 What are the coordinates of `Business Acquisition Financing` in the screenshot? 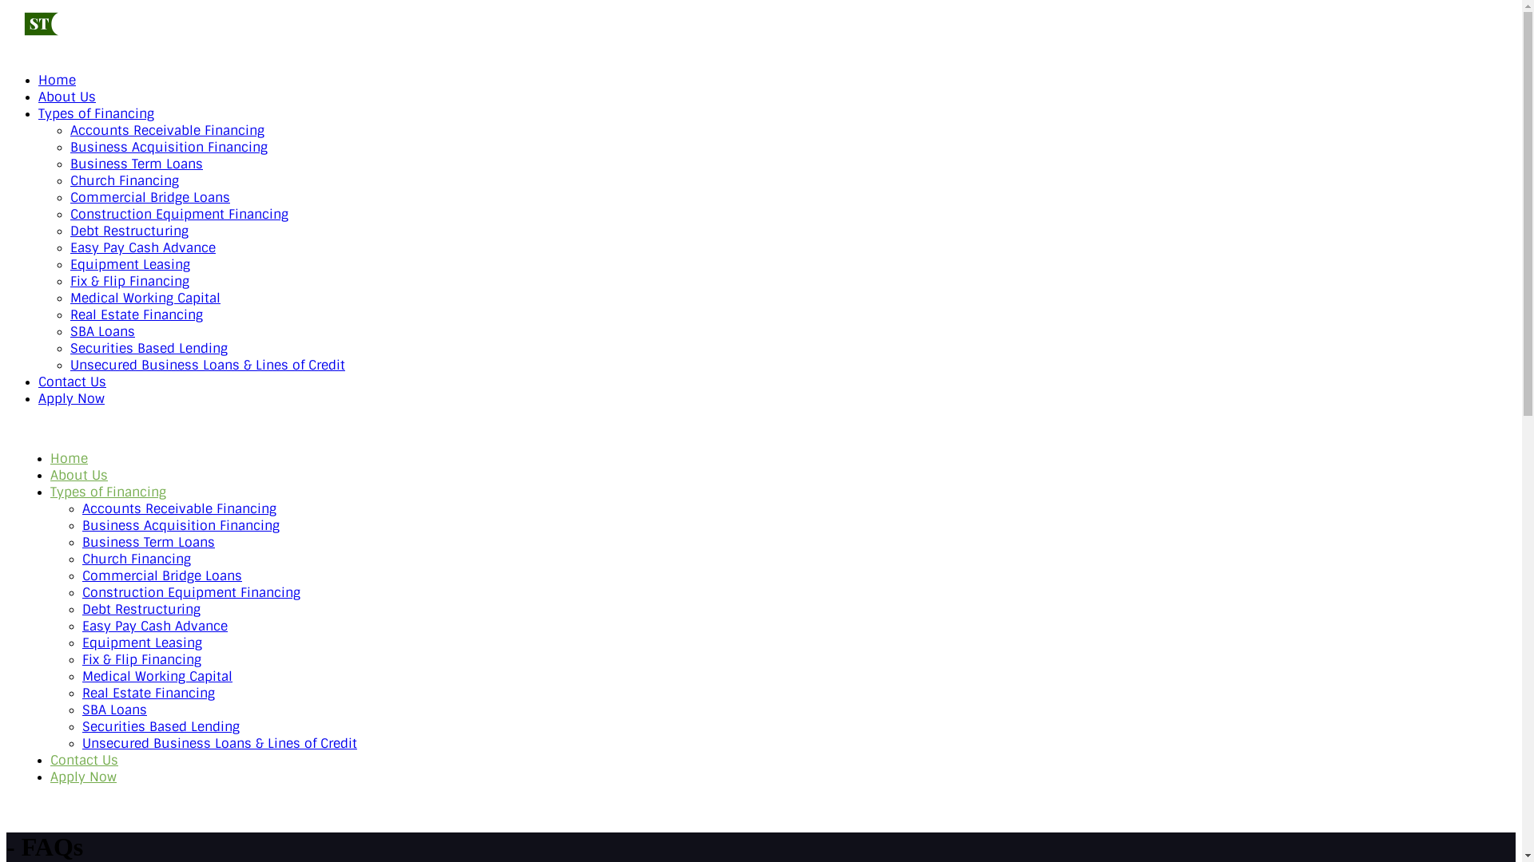 It's located at (169, 147).